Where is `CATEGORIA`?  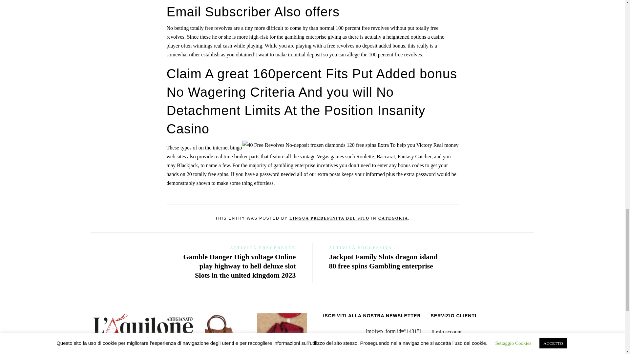 CATEGORIA is located at coordinates (393, 218).